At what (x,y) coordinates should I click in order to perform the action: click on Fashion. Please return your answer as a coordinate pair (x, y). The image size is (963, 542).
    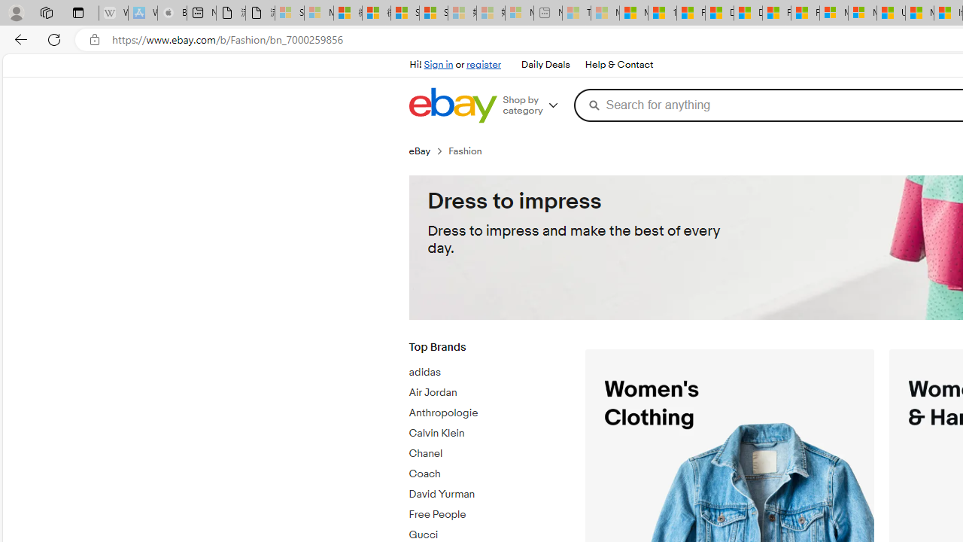
    Looking at the image, I should click on (471, 151).